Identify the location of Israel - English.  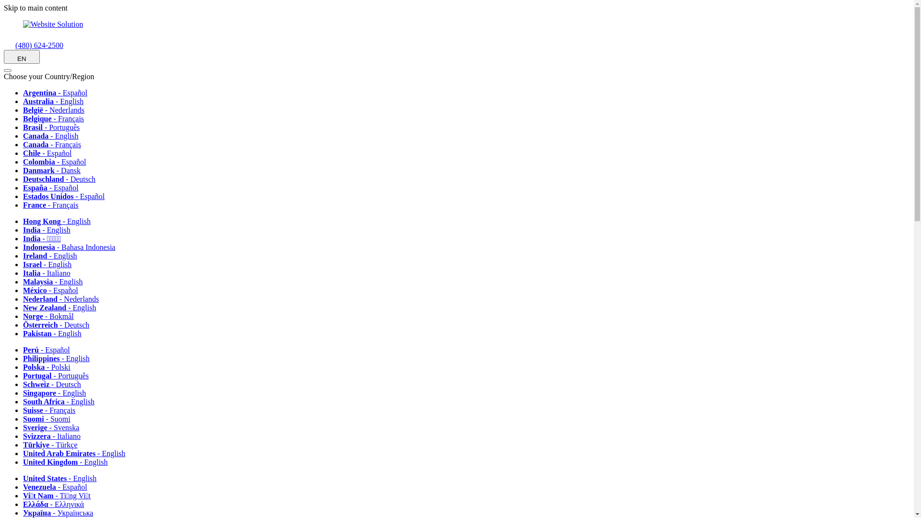
(51, 265).